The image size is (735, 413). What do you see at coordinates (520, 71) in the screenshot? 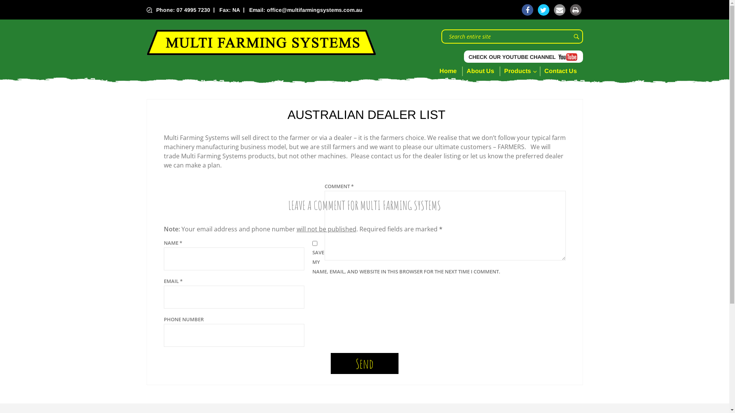
I see `Products` at bounding box center [520, 71].